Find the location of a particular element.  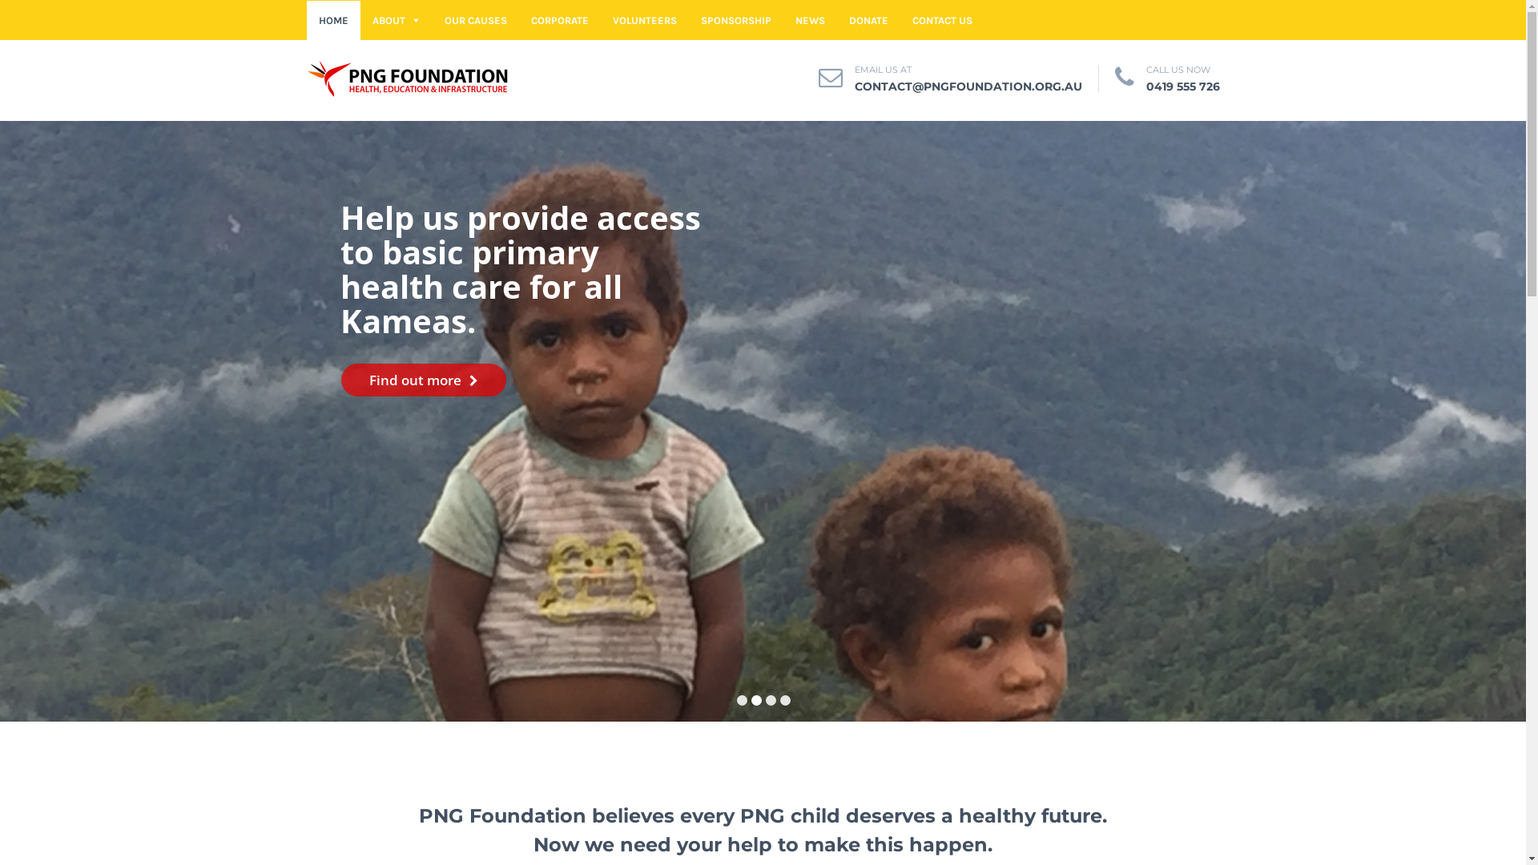

SPONSORSHIP is located at coordinates (736, 21).